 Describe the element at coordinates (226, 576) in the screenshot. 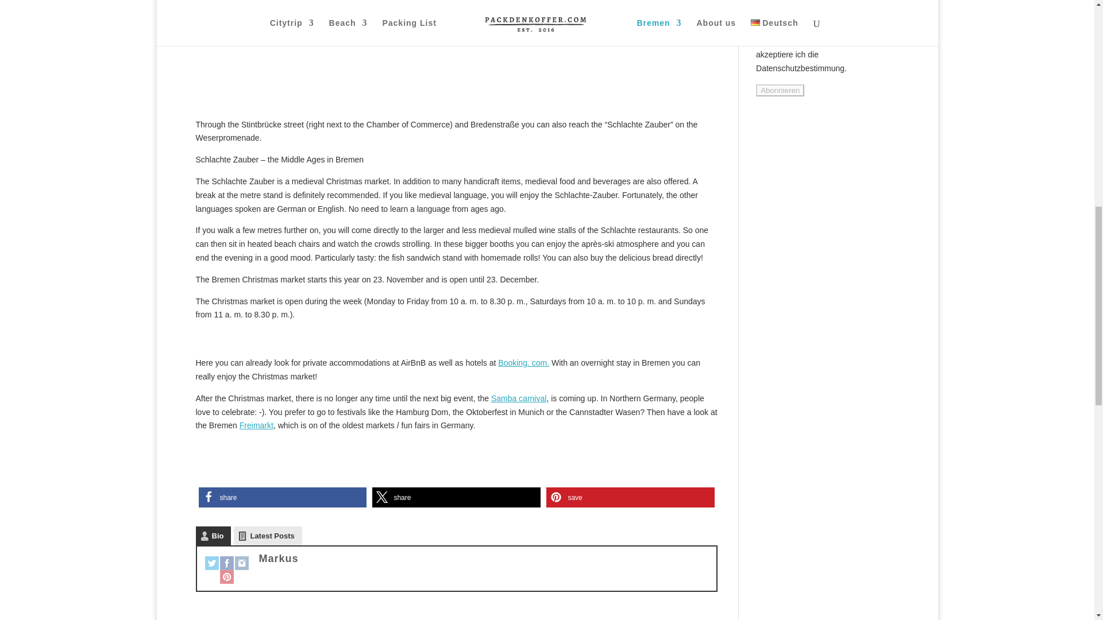

I see `Pinterest` at that location.